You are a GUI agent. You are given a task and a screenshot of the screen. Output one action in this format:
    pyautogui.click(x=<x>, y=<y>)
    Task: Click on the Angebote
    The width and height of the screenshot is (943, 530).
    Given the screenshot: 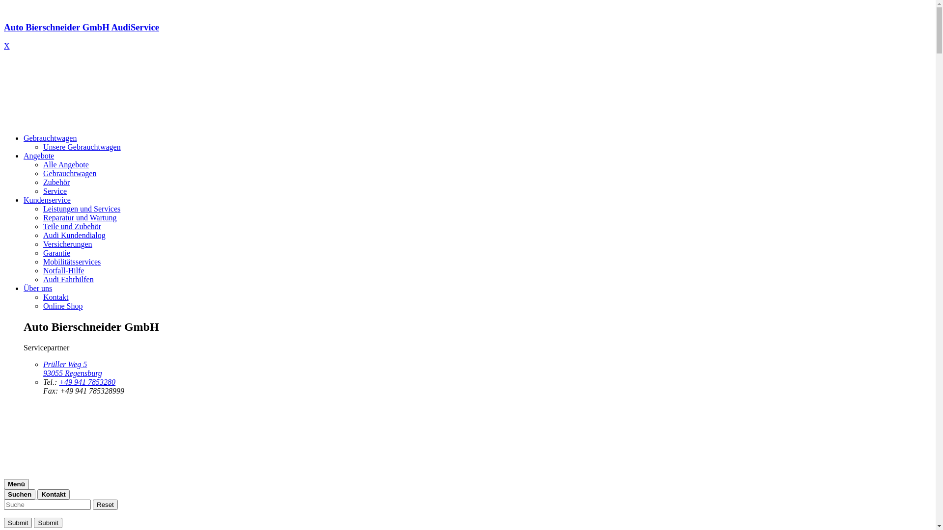 What is the action you would take?
    pyautogui.click(x=39, y=156)
    